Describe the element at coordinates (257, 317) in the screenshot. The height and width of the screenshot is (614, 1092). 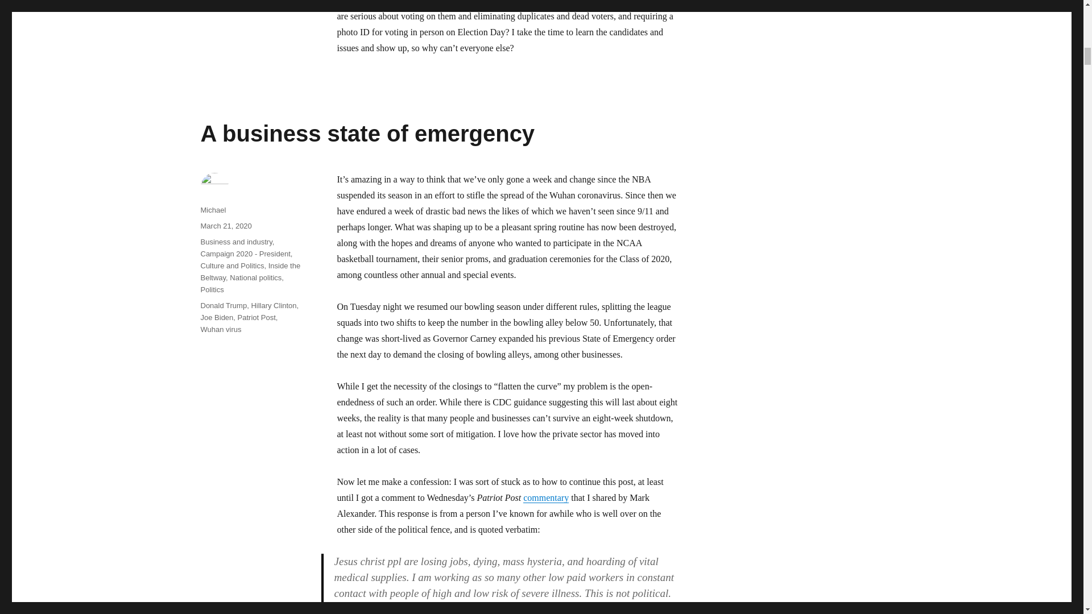
I see `Patriot Post` at that location.